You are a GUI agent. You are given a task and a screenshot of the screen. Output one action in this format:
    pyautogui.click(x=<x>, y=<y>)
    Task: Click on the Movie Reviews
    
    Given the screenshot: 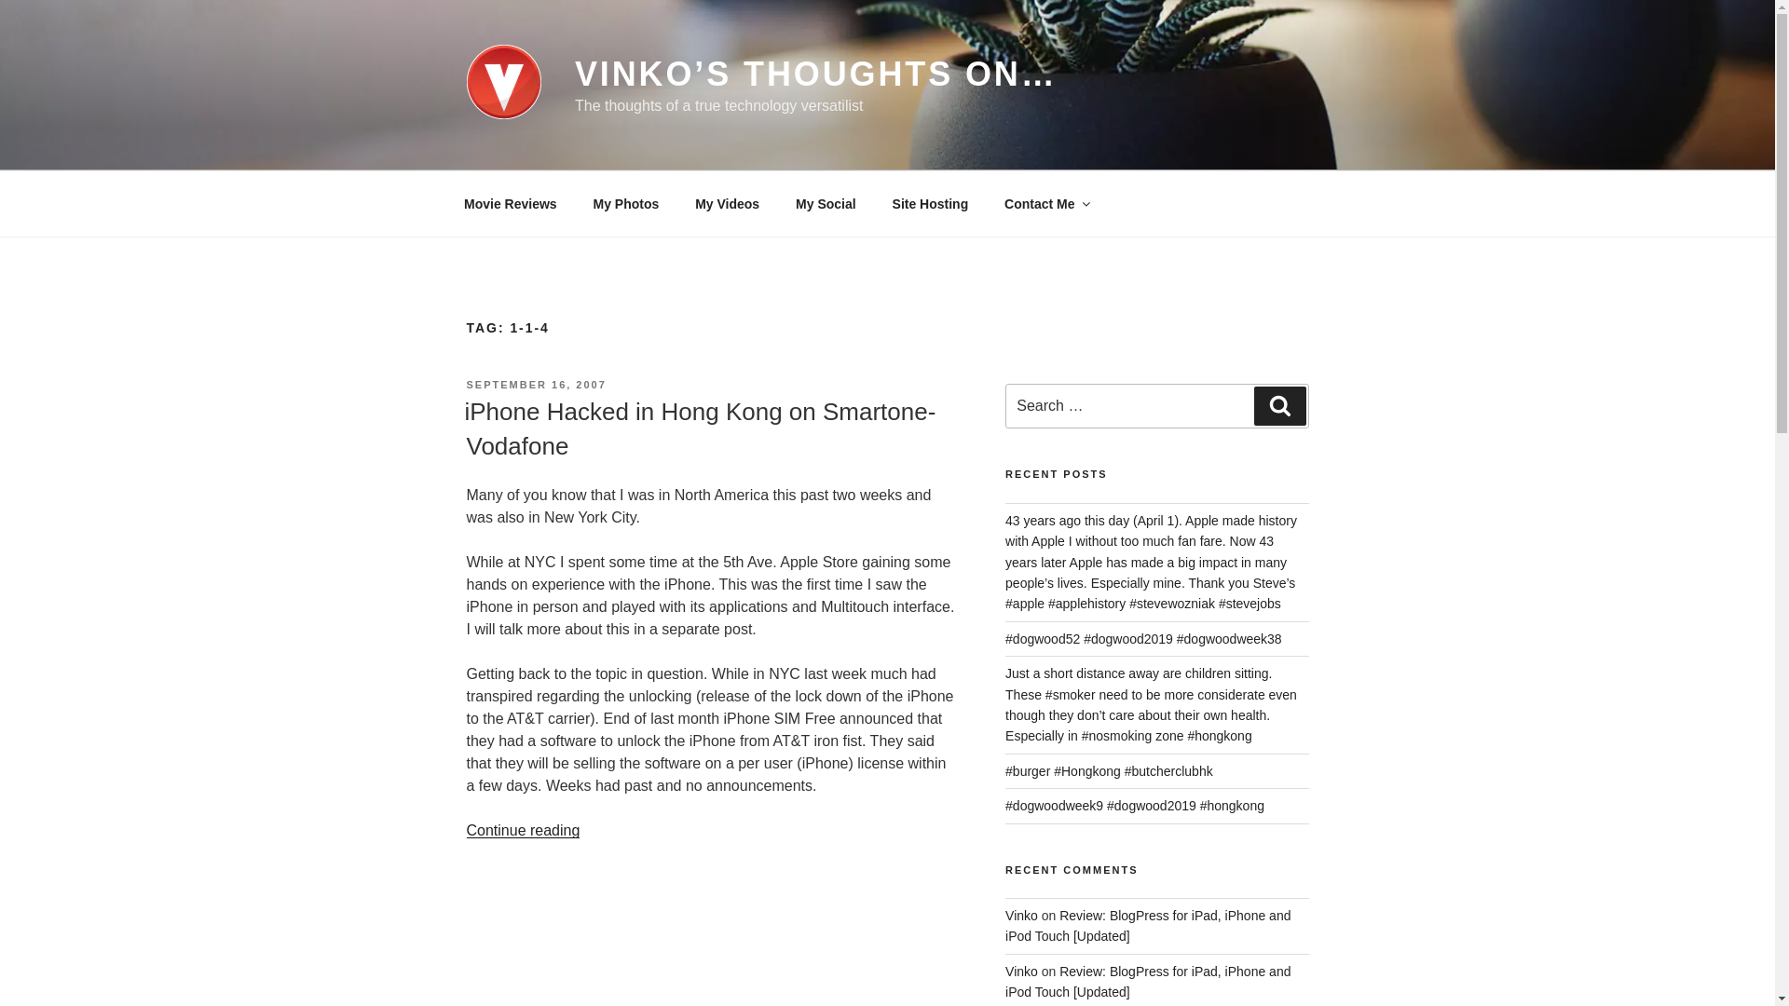 What is the action you would take?
    pyautogui.click(x=510, y=203)
    